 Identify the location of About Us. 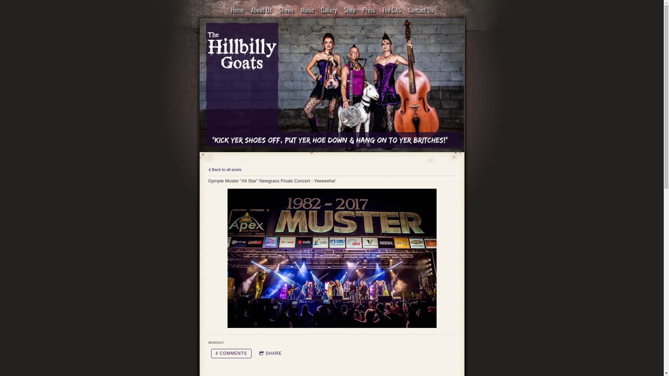
(261, 10).